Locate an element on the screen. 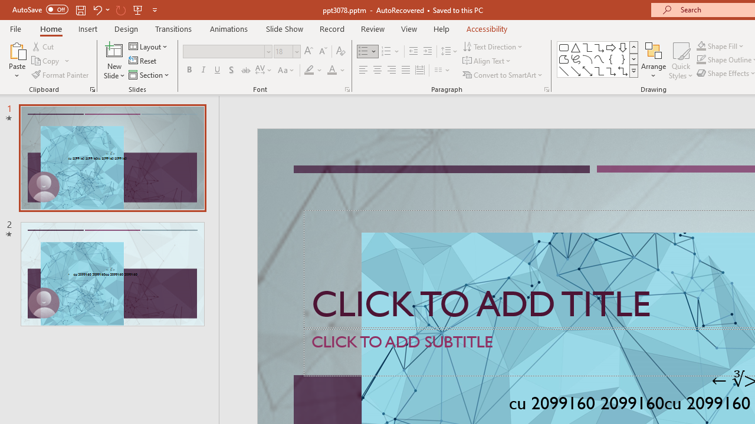  Left Brace is located at coordinates (611, 59).